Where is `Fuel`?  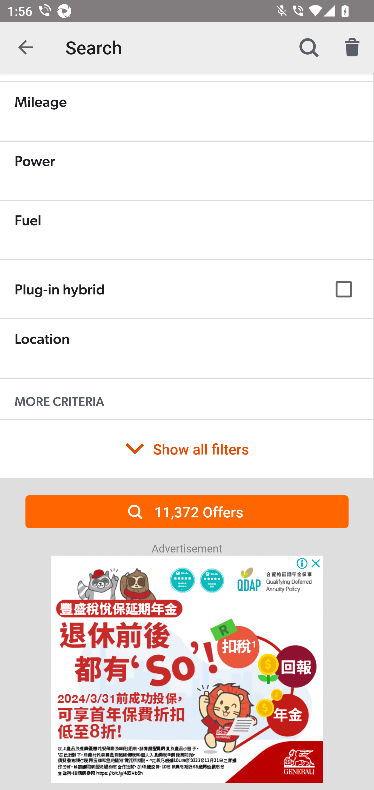
Fuel is located at coordinates (186, 230).